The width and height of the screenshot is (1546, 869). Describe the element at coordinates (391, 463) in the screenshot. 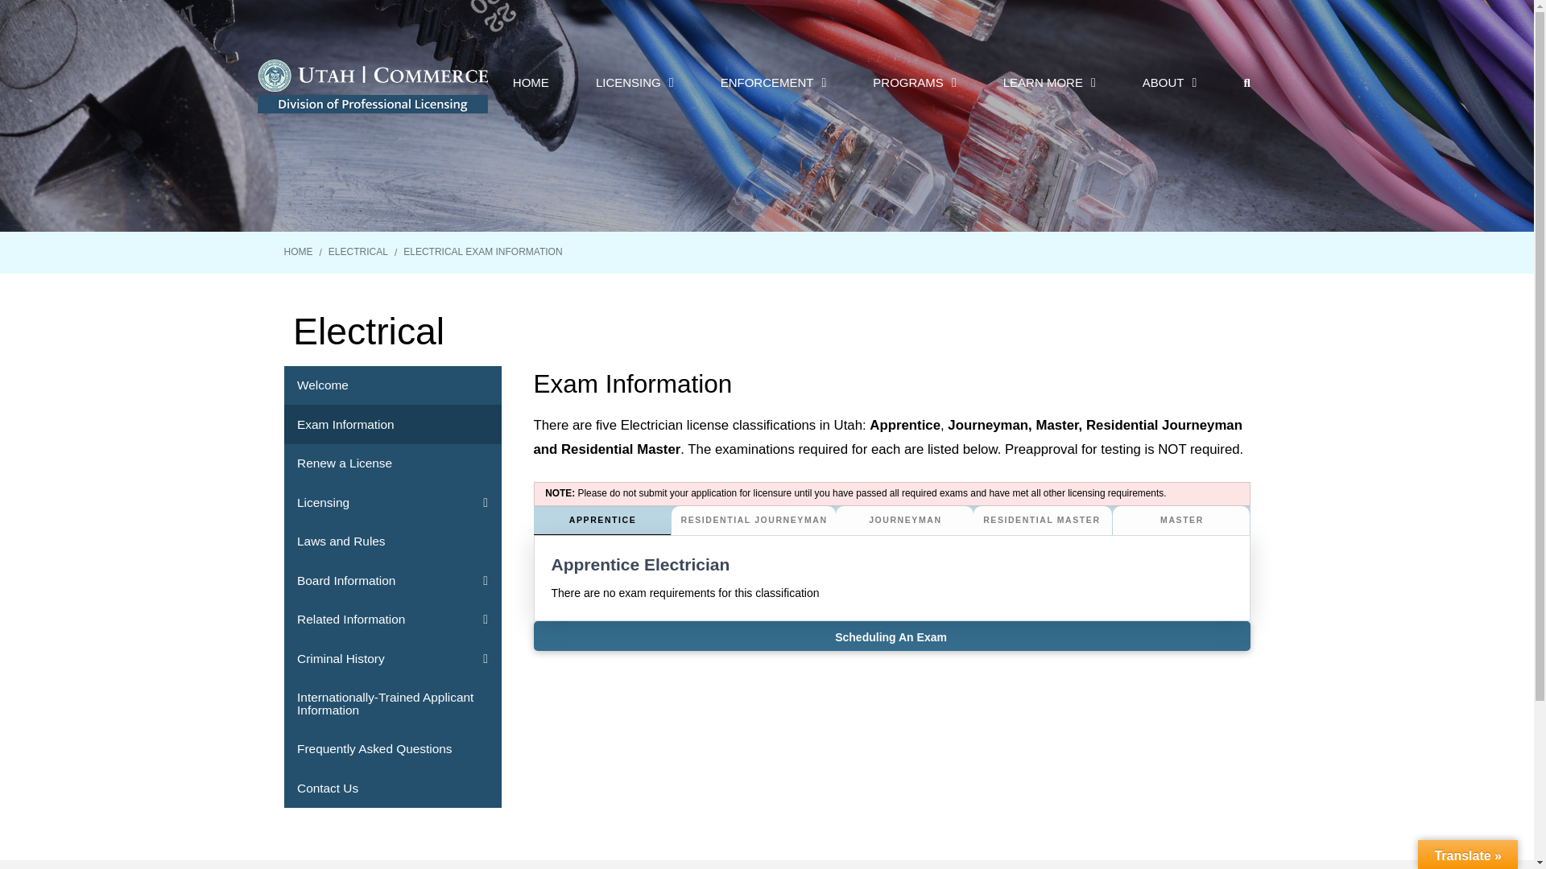

I see `Renew a License` at that location.